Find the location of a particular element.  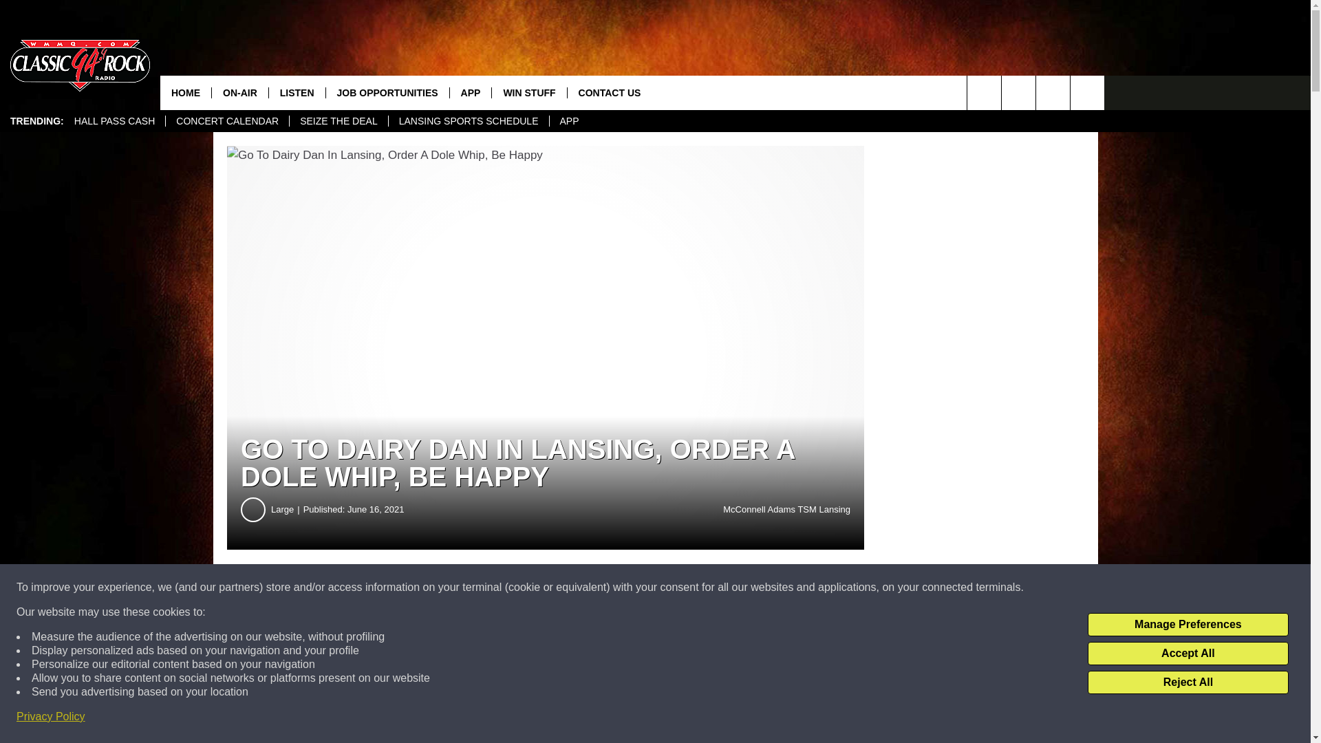

WIN STUFF is located at coordinates (528, 92).